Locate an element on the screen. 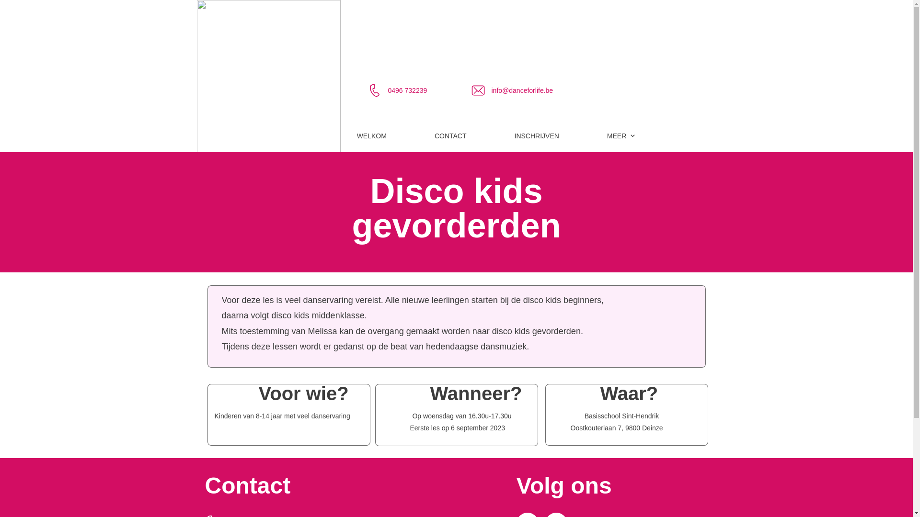  INSCHRIJVEN is located at coordinates (537, 136).